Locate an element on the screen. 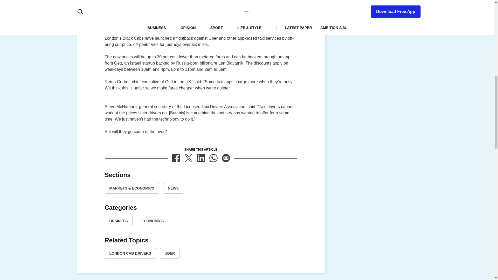  LinkedIn is located at coordinates (201, 158).